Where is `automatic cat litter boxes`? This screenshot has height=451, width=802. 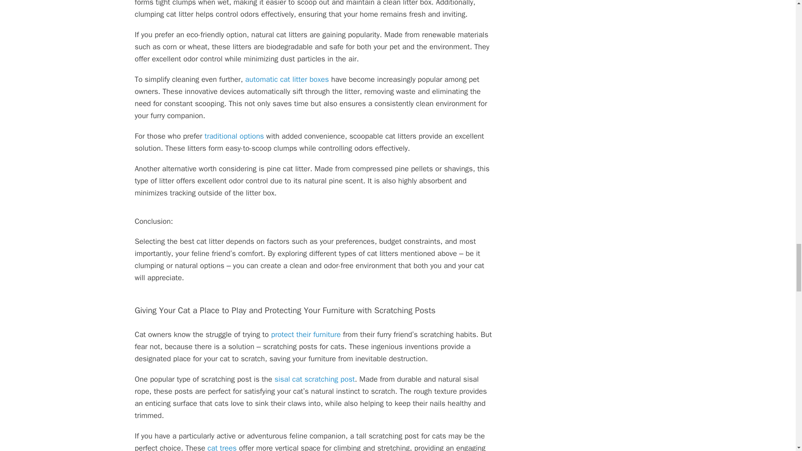
automatic cat litter boxes is located at coordinates (287, 79).